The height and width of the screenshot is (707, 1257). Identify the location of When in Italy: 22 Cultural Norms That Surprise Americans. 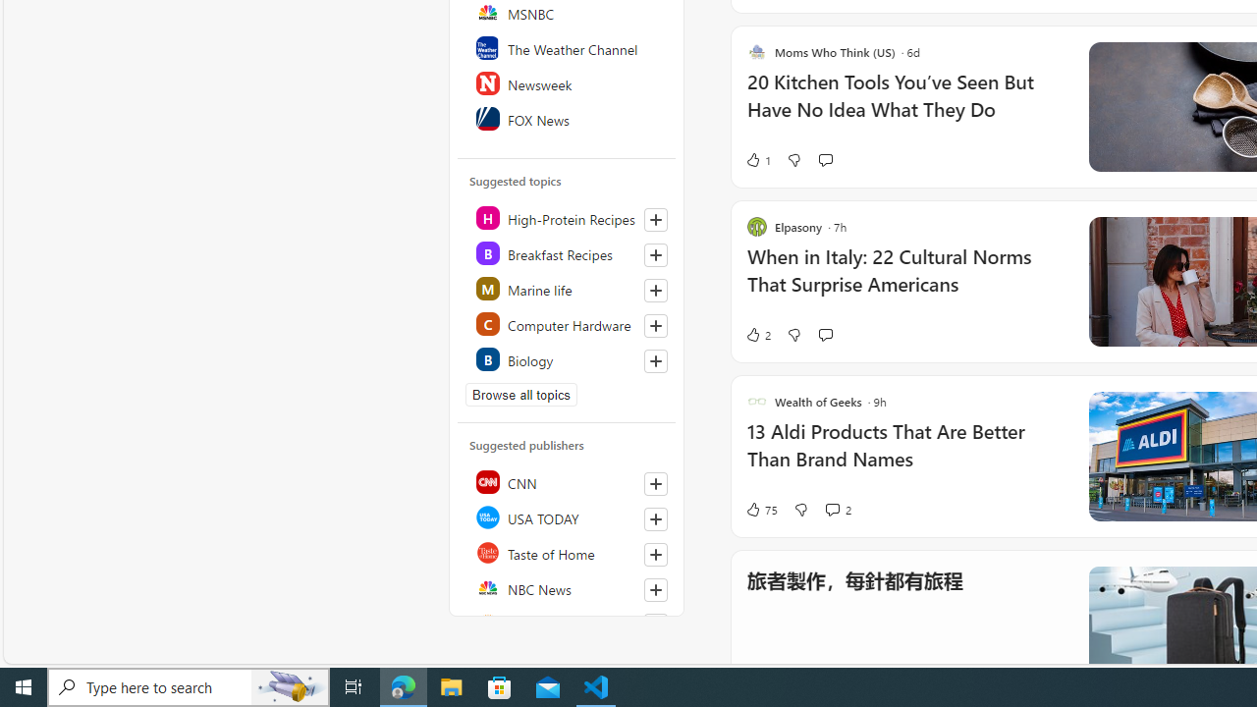
(905, 280).